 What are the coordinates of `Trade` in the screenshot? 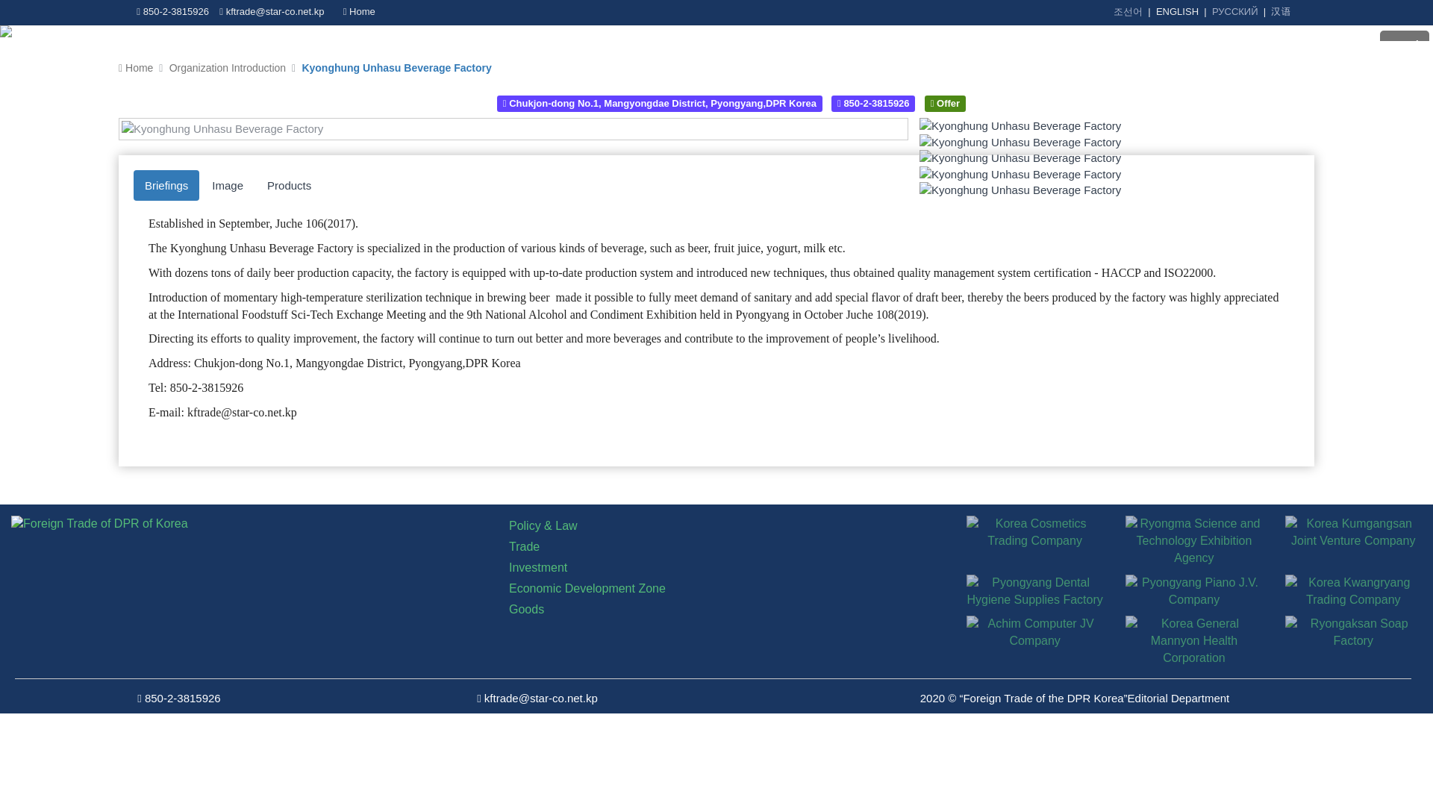 It's located at (524, 546).